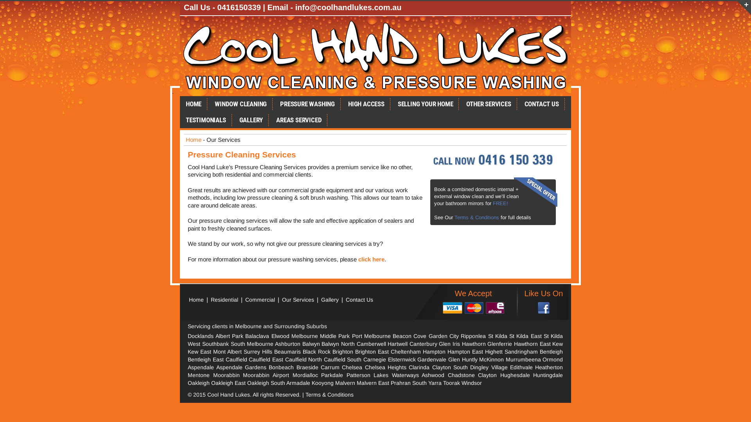 The height and width of the screenshot is (422, 751). Describe the element at coordinates (194, 104) in the screenshot. I see `HOME` at that location.